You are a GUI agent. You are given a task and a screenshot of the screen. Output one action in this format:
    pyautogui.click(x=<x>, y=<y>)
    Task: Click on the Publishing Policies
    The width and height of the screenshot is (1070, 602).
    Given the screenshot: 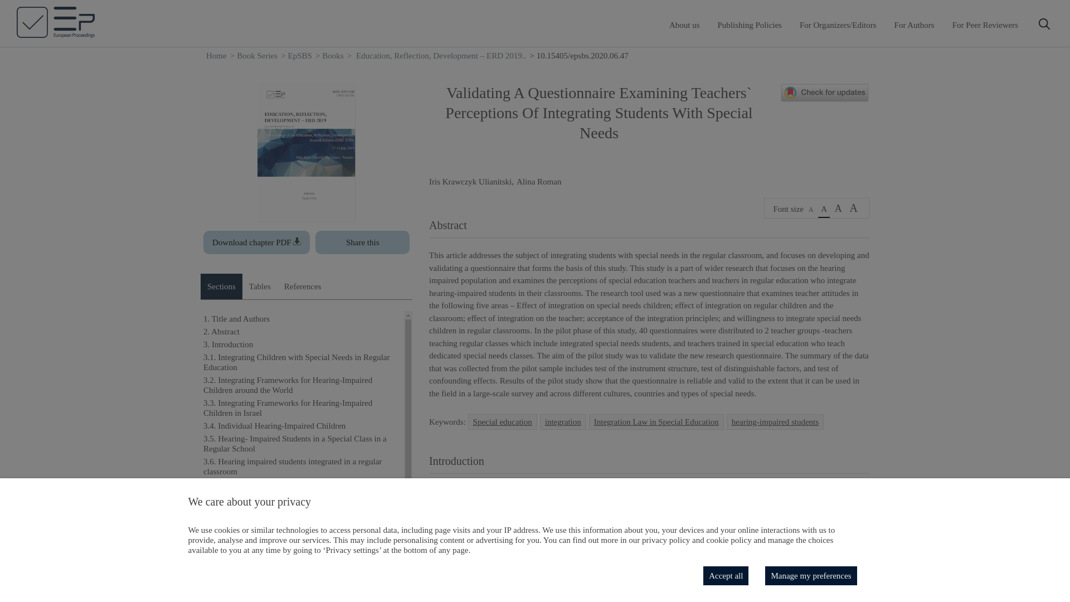 What is the action you would take?
    pyautogui.click(x=750, y=25)
    